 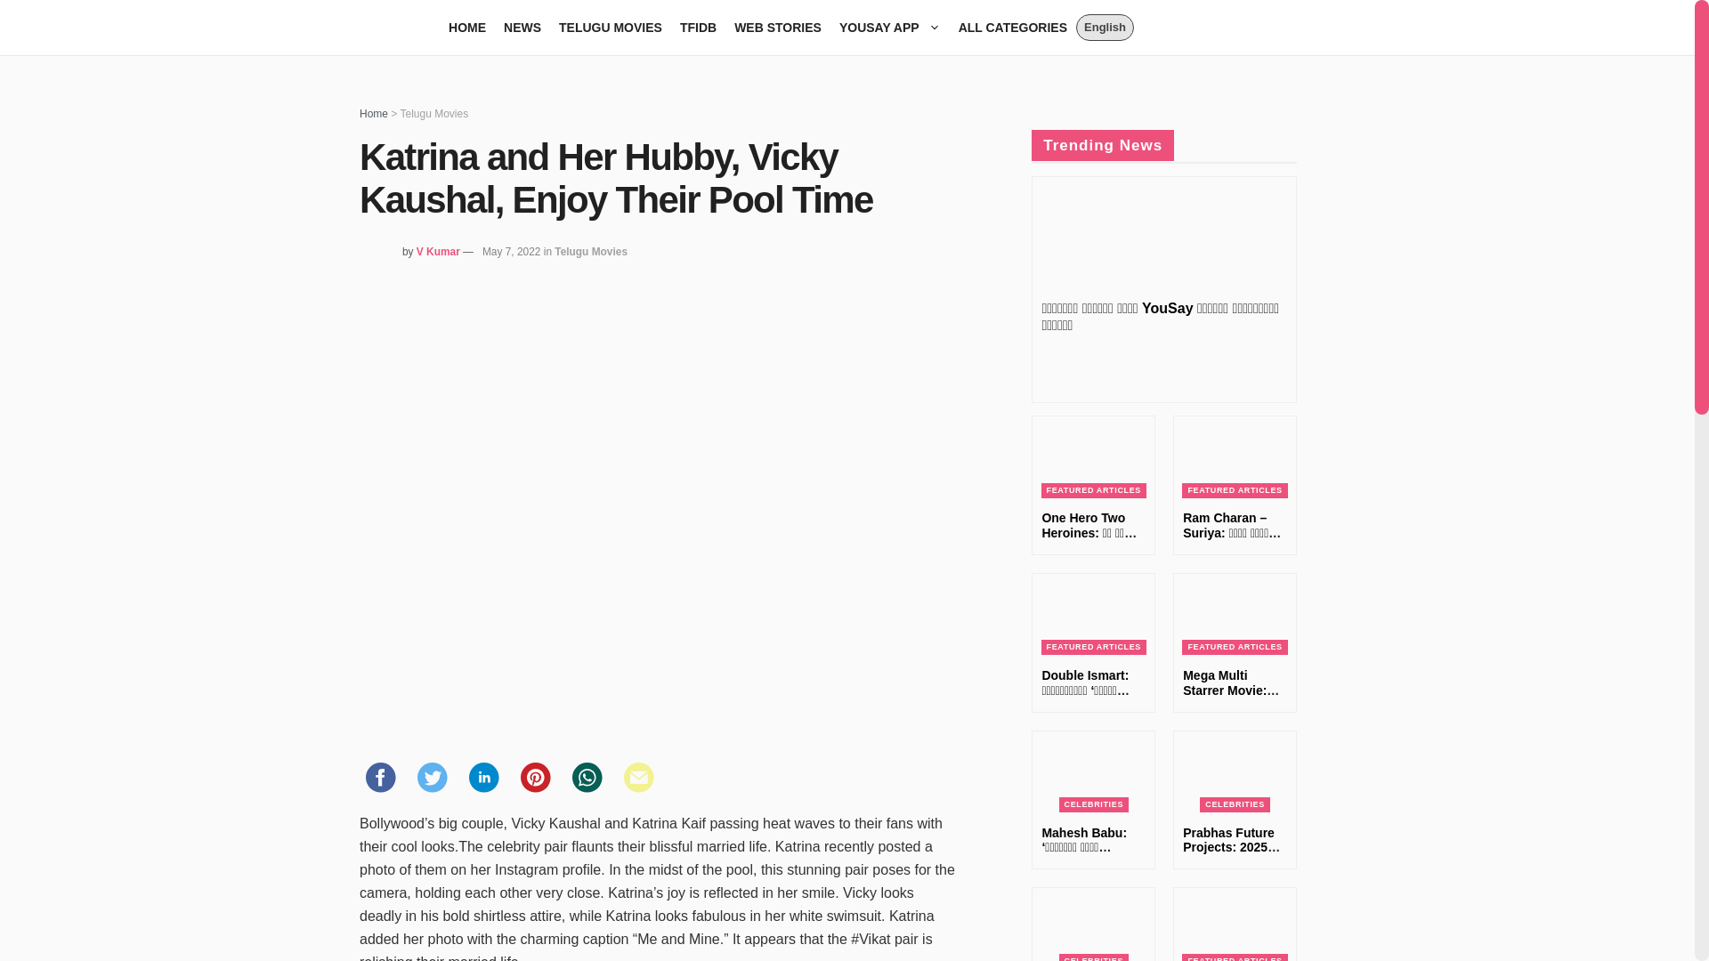 I want to click on TFIDB, so click(x=698, y=27).